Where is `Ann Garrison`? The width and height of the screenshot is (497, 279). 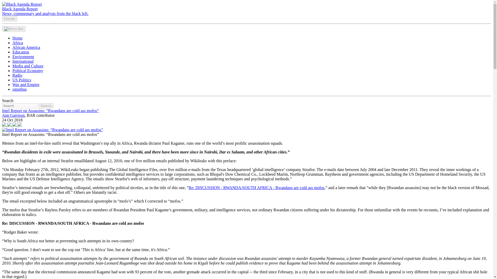 Ann Garrison is located at coordinates (13, 115).